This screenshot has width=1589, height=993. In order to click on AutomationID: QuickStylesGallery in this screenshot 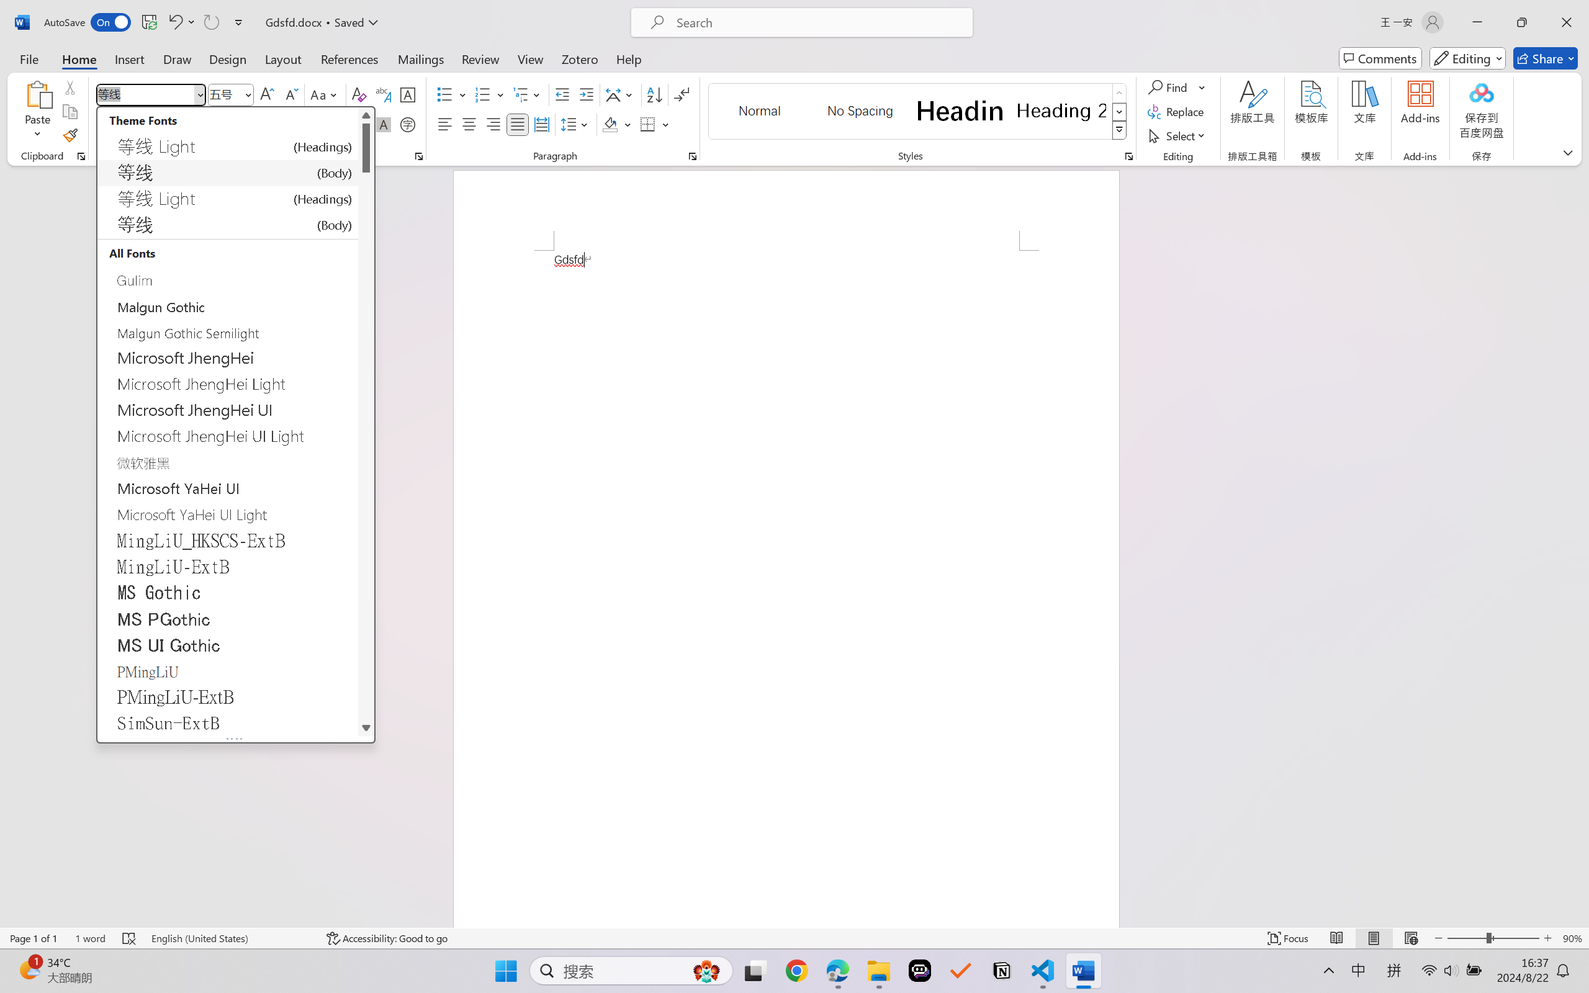, I will do `click(919, 112)`.